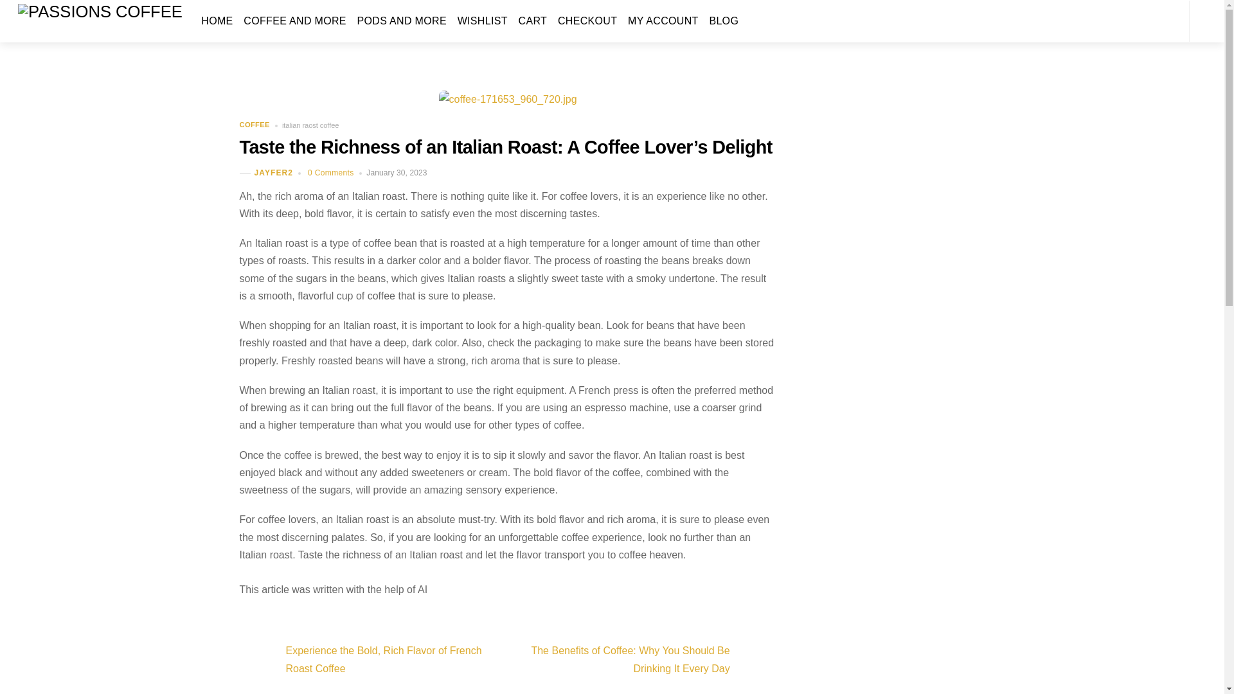 This screenshot has height=694, width=1234. What do you see at coordinates (274, 173) in the screenshot?
I see `JAYFER2` at bounding box center [274, 173].